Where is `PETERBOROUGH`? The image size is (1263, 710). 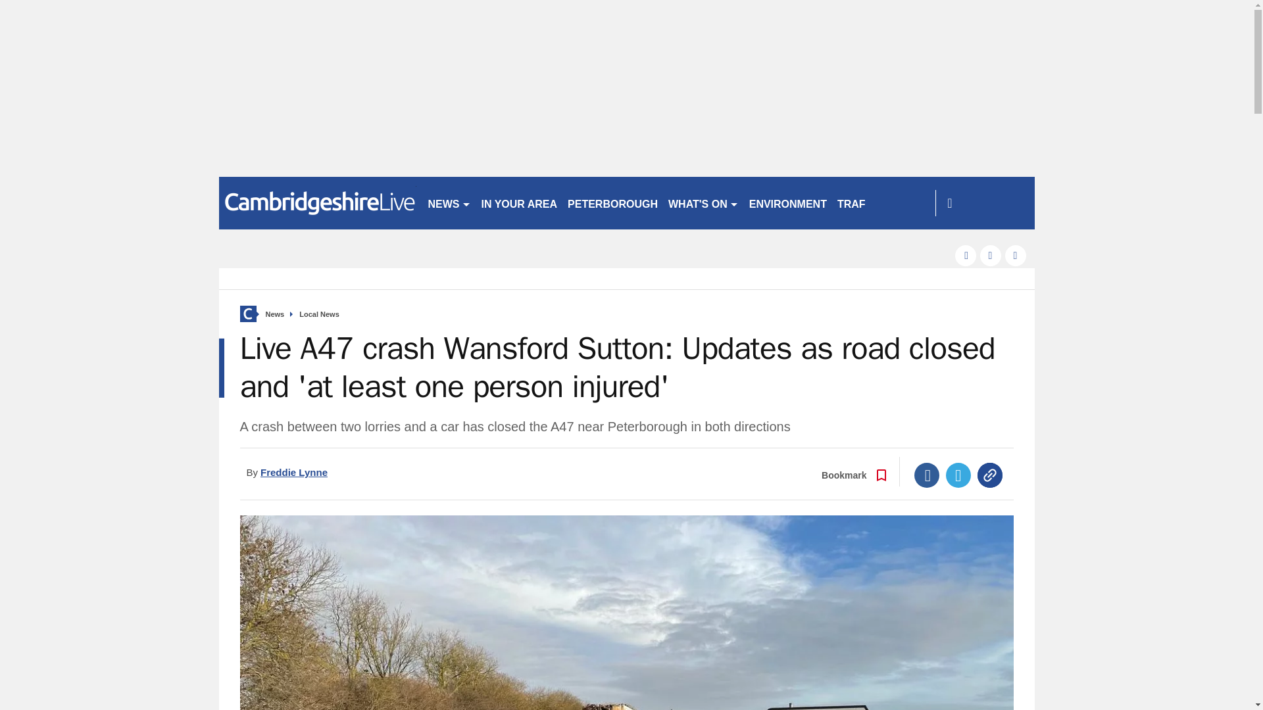
PETERBOROUGH is located at coordinates (612, 202).